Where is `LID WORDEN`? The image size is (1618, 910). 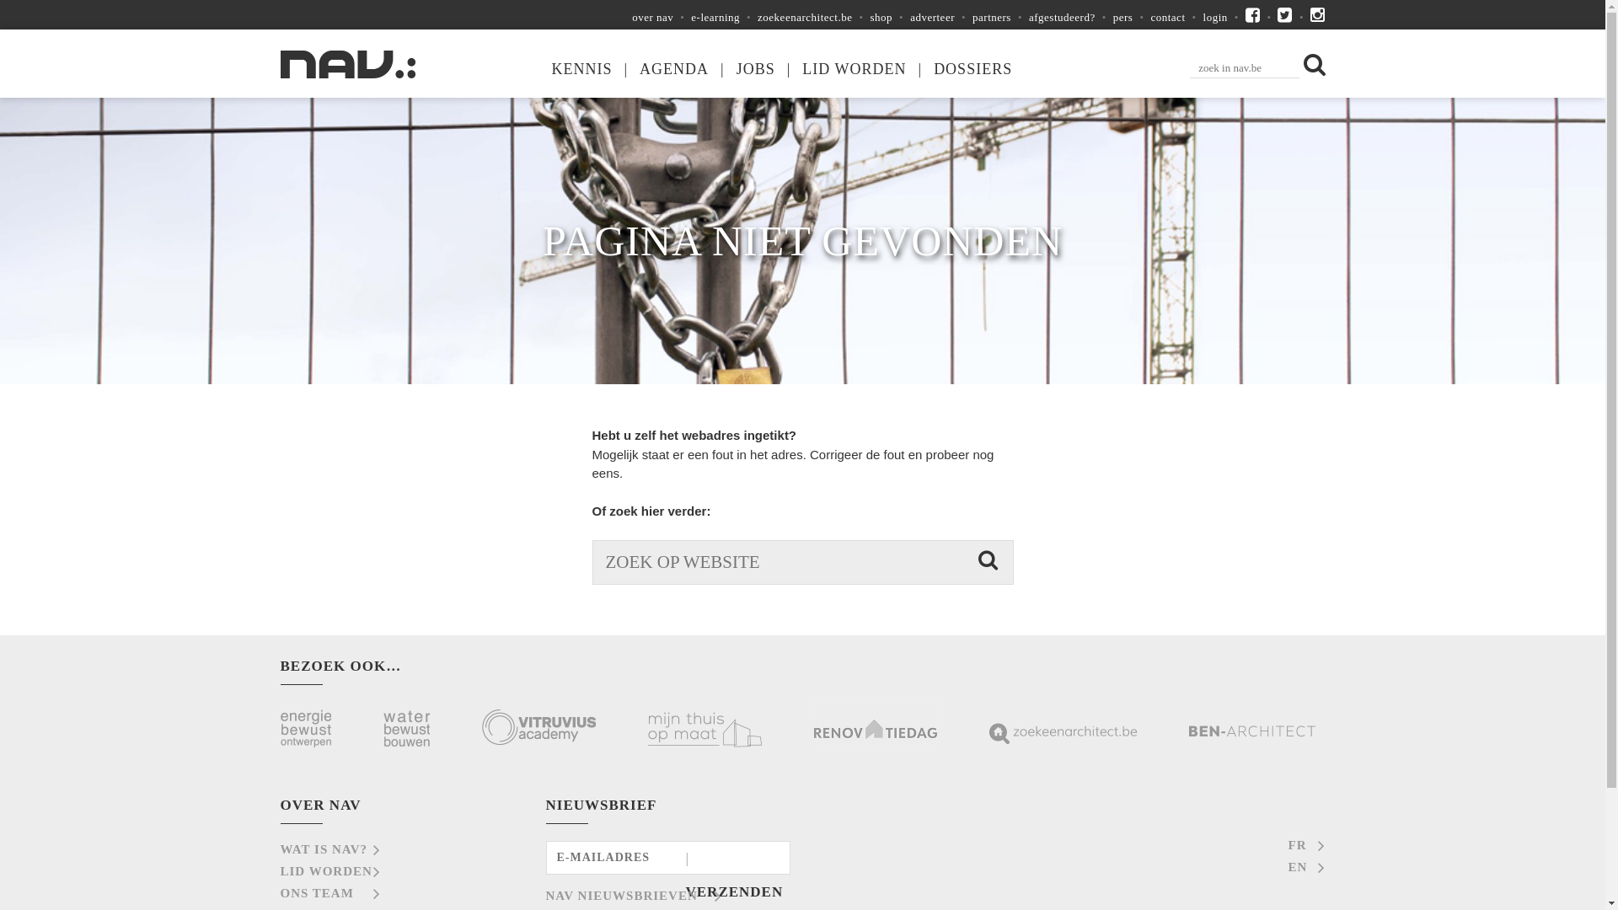
LID WORDEN is located at coordinates (855, 69).